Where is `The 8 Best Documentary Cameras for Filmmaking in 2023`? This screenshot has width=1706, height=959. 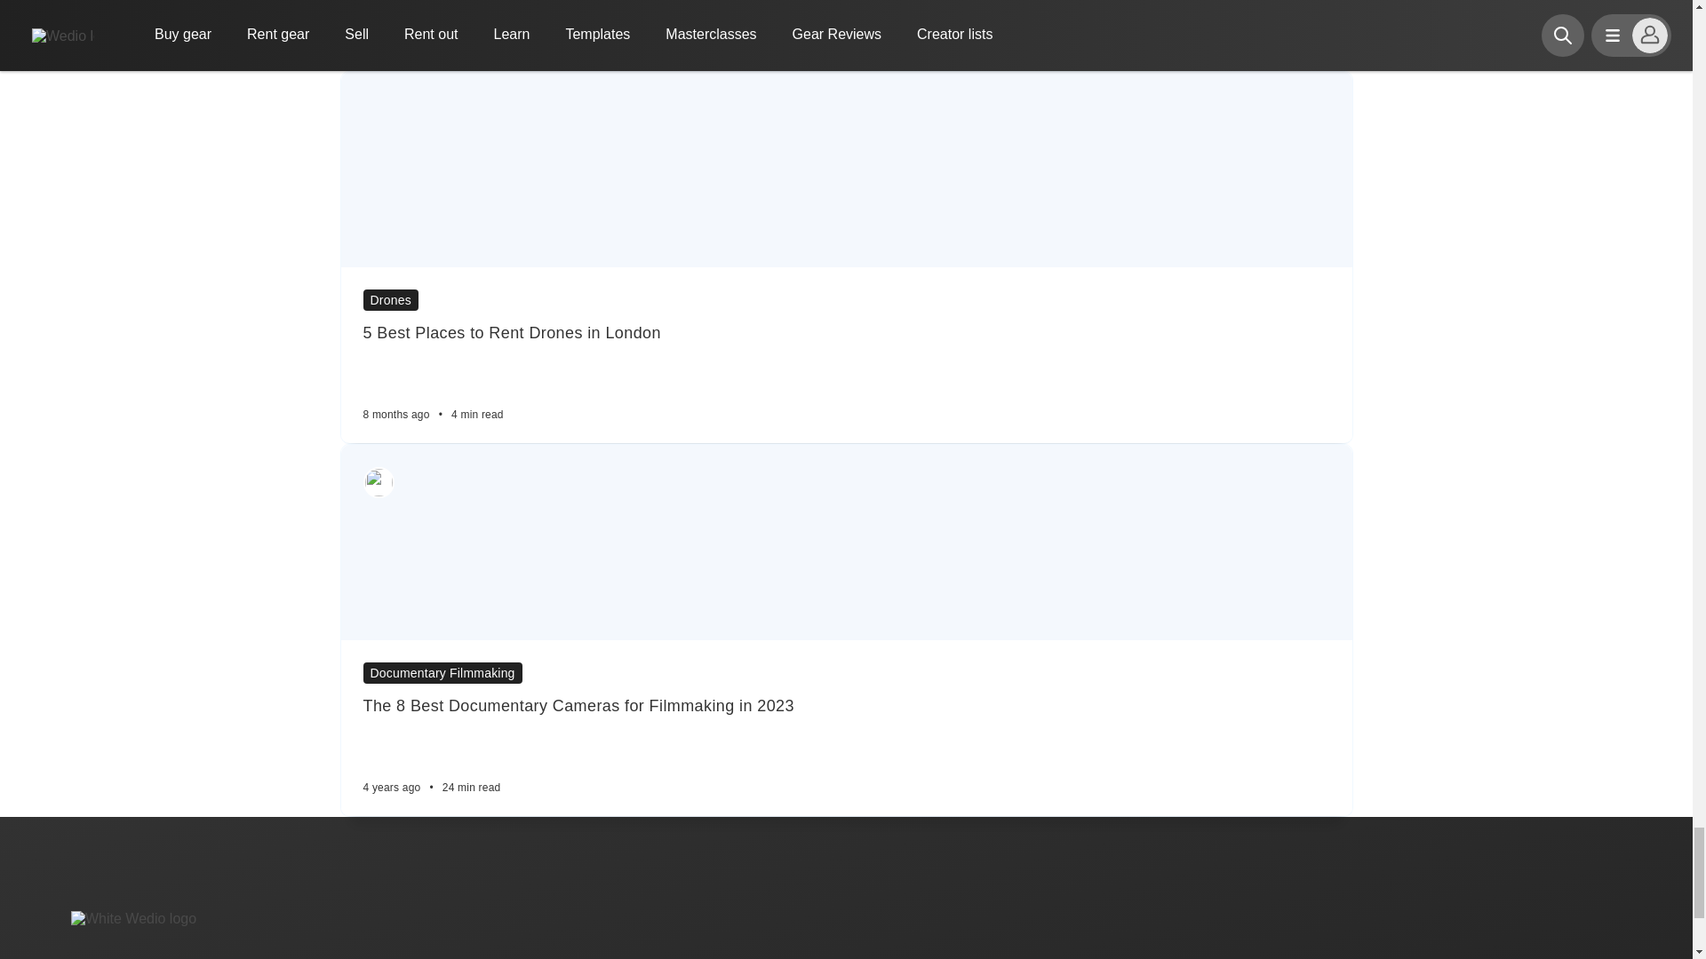
The 8 Best Documentary Cameras for Filmmaking in 2023 is located at coordinates (845, 706).